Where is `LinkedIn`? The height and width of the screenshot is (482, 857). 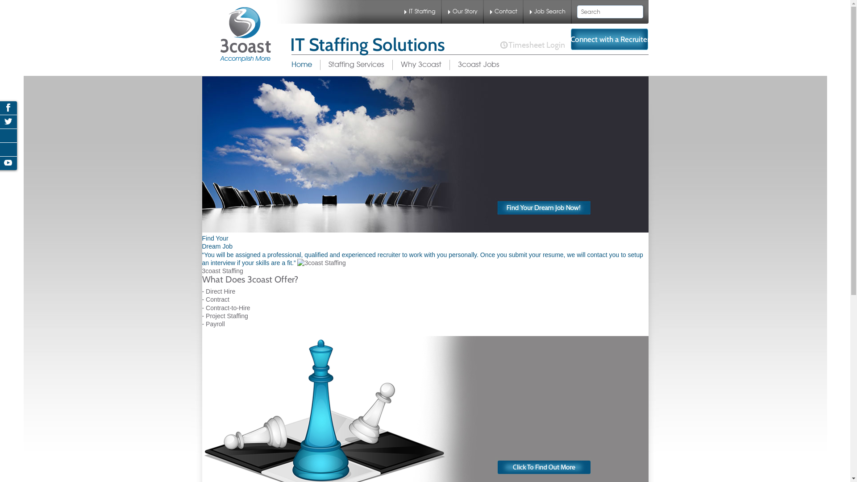
LinkedIn is located at coordinates (8, 135).